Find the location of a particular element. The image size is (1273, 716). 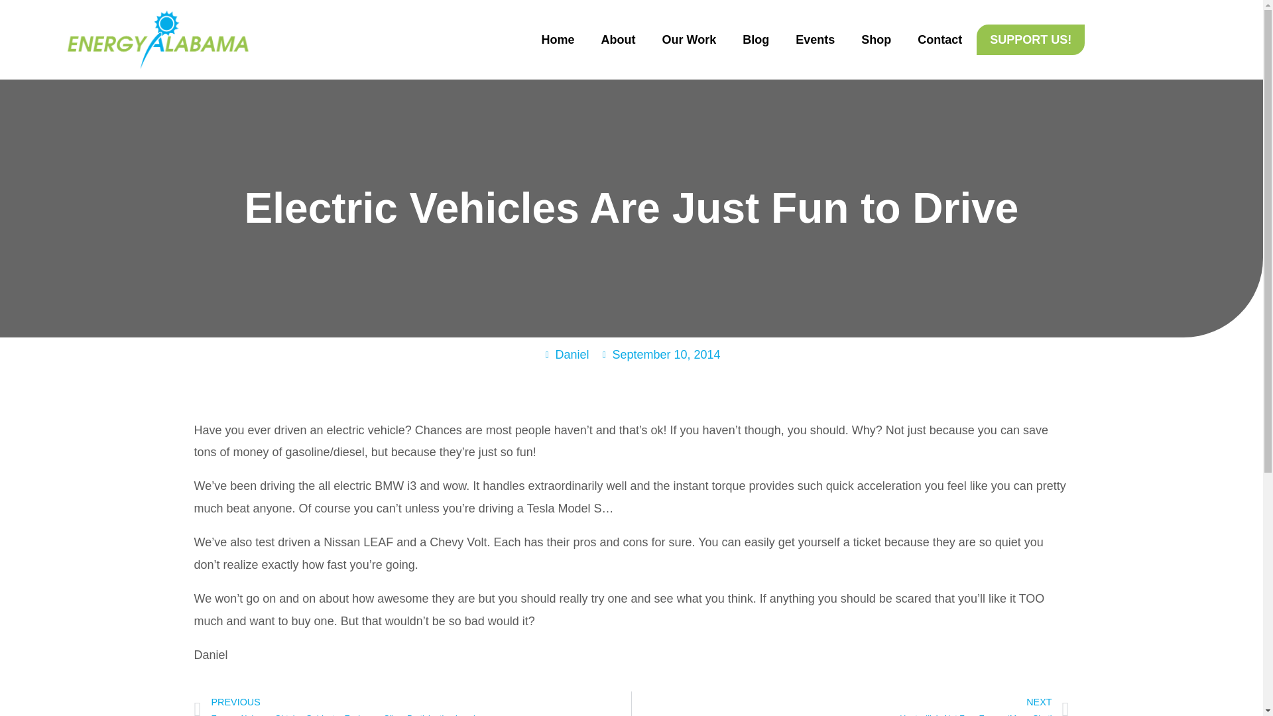

Our Work is located at coordinates (688, 40).